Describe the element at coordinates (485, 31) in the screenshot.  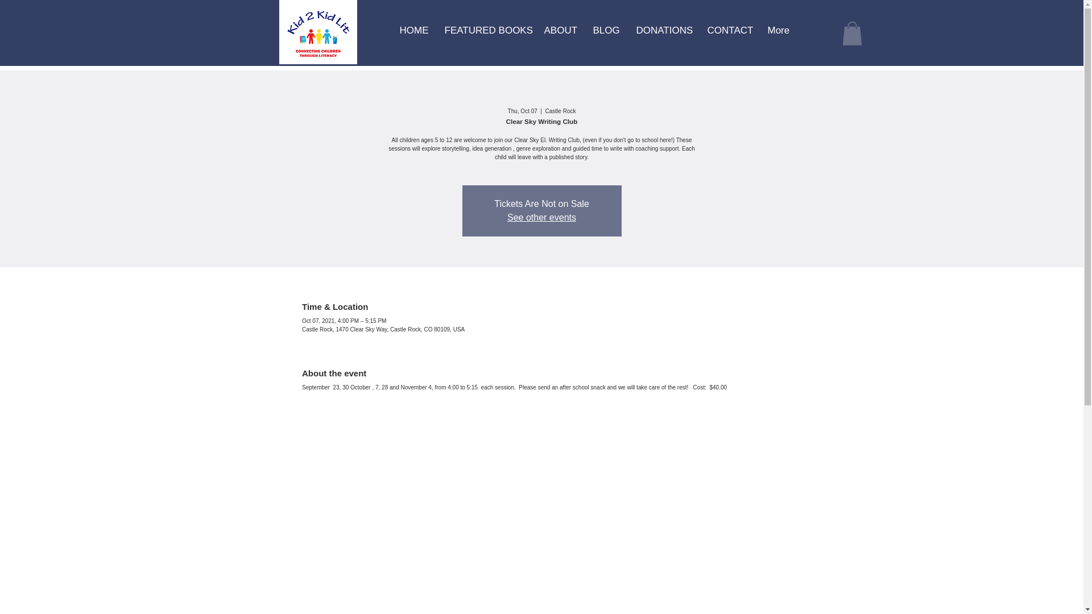
I see `FEATURED BOOKS` at that location.